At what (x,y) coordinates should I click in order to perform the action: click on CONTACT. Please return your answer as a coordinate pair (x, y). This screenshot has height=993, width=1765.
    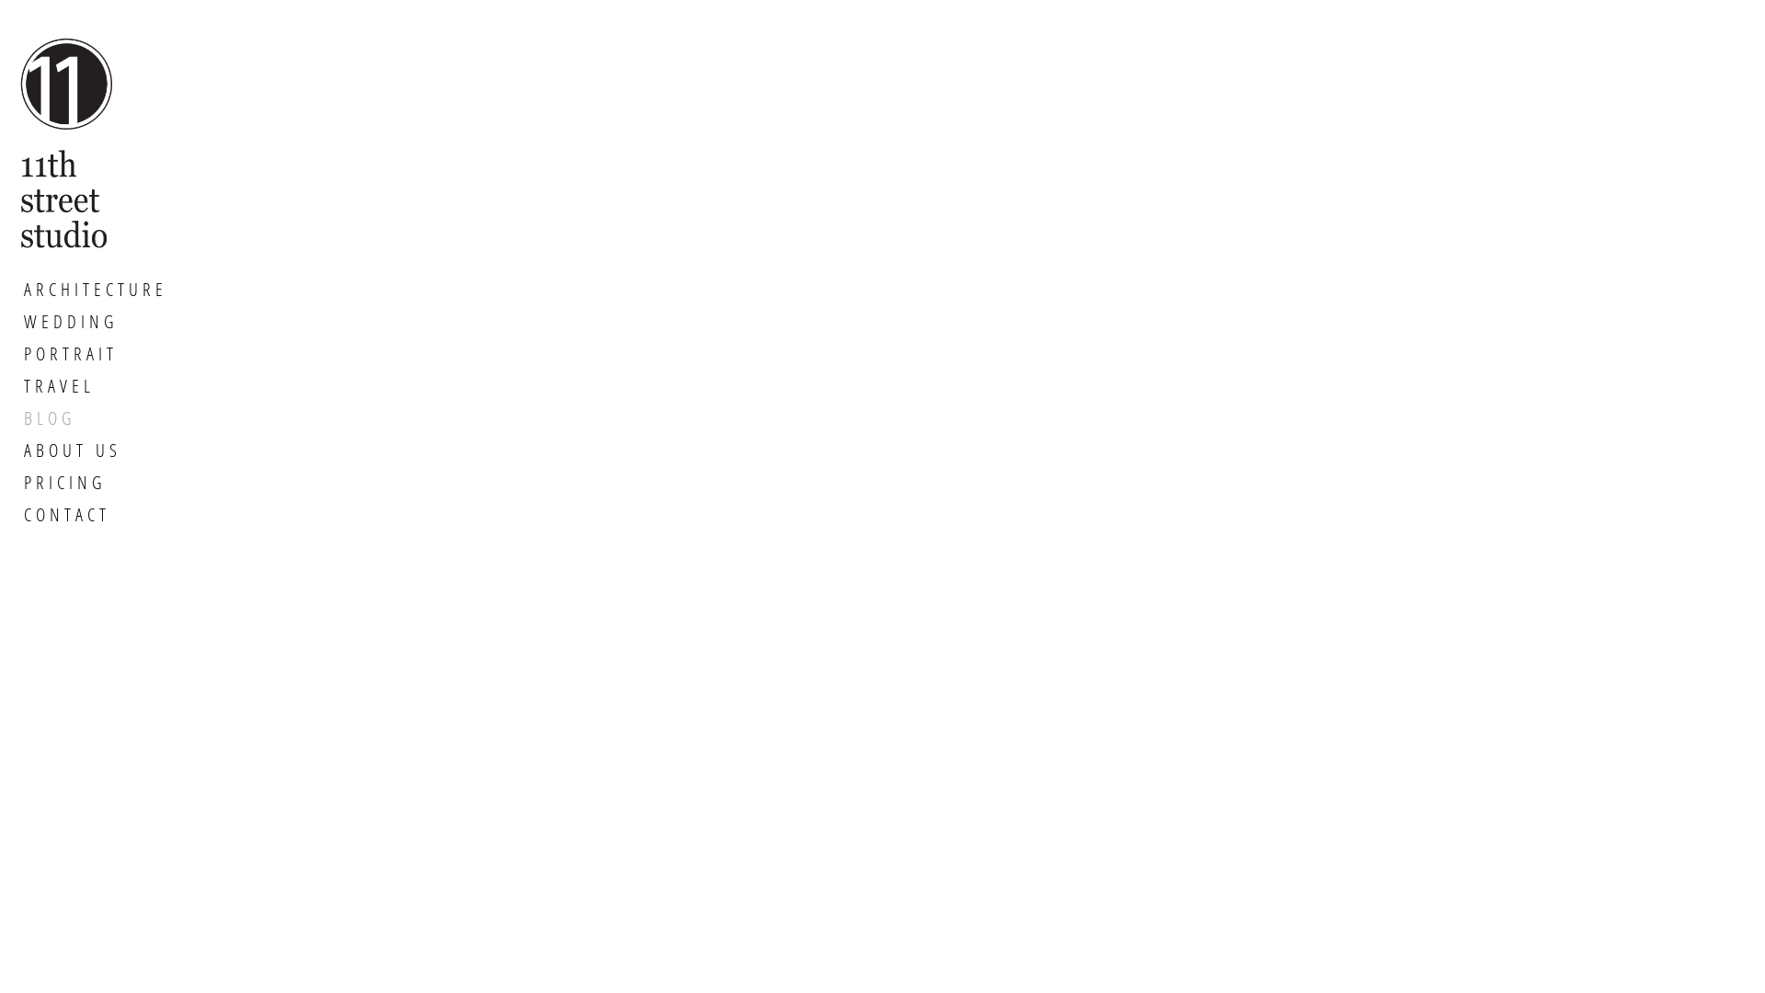
    Looking at the image, I should click on (96, 515).